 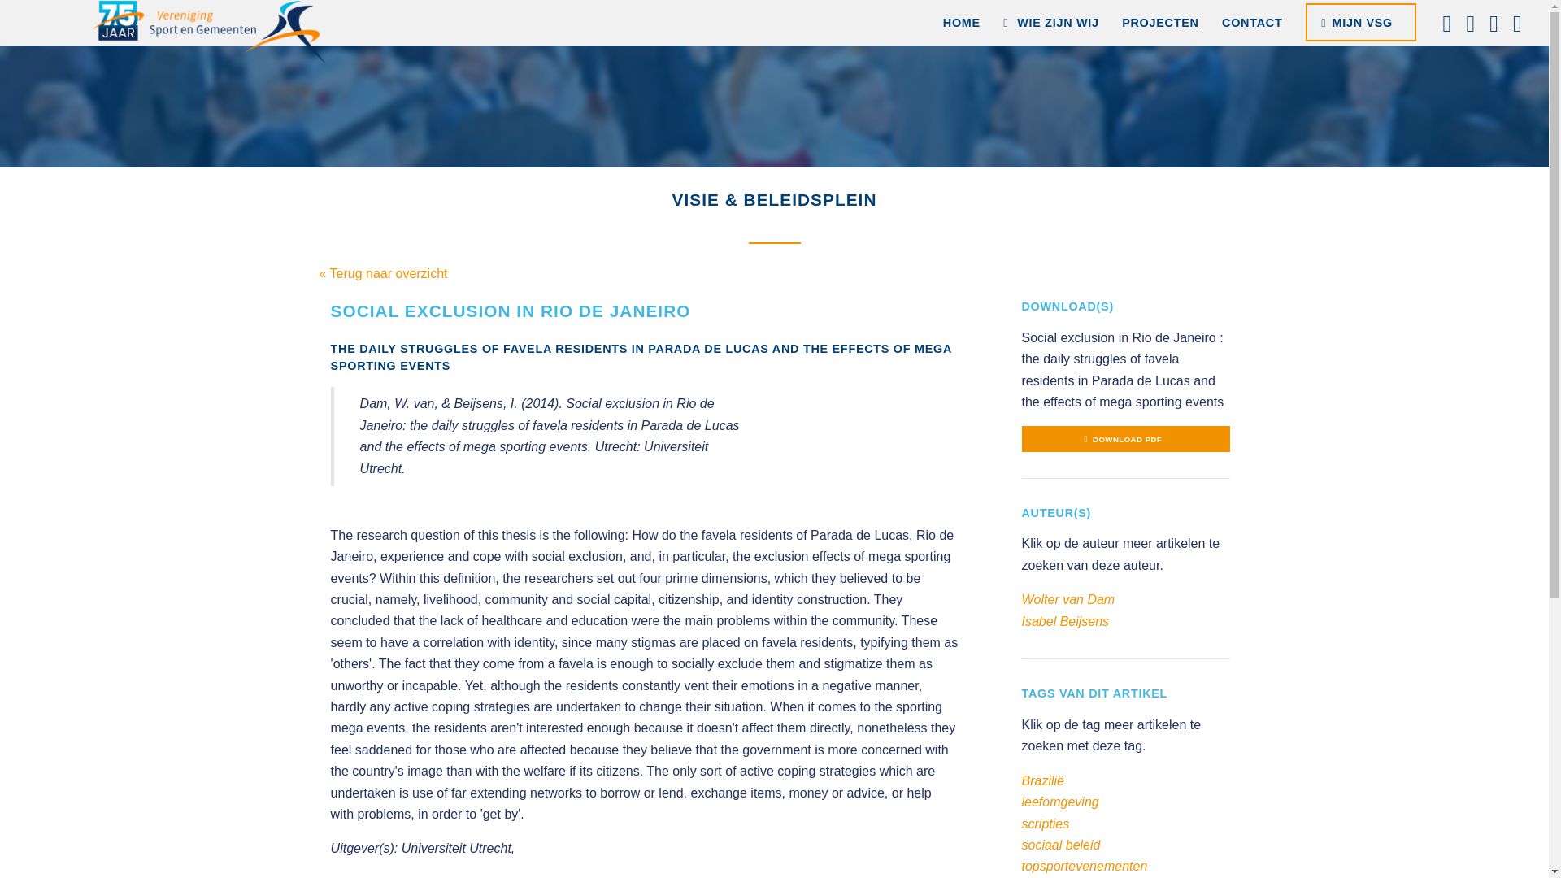 I want to click on CONTACT, so click(x=1252, y=23).